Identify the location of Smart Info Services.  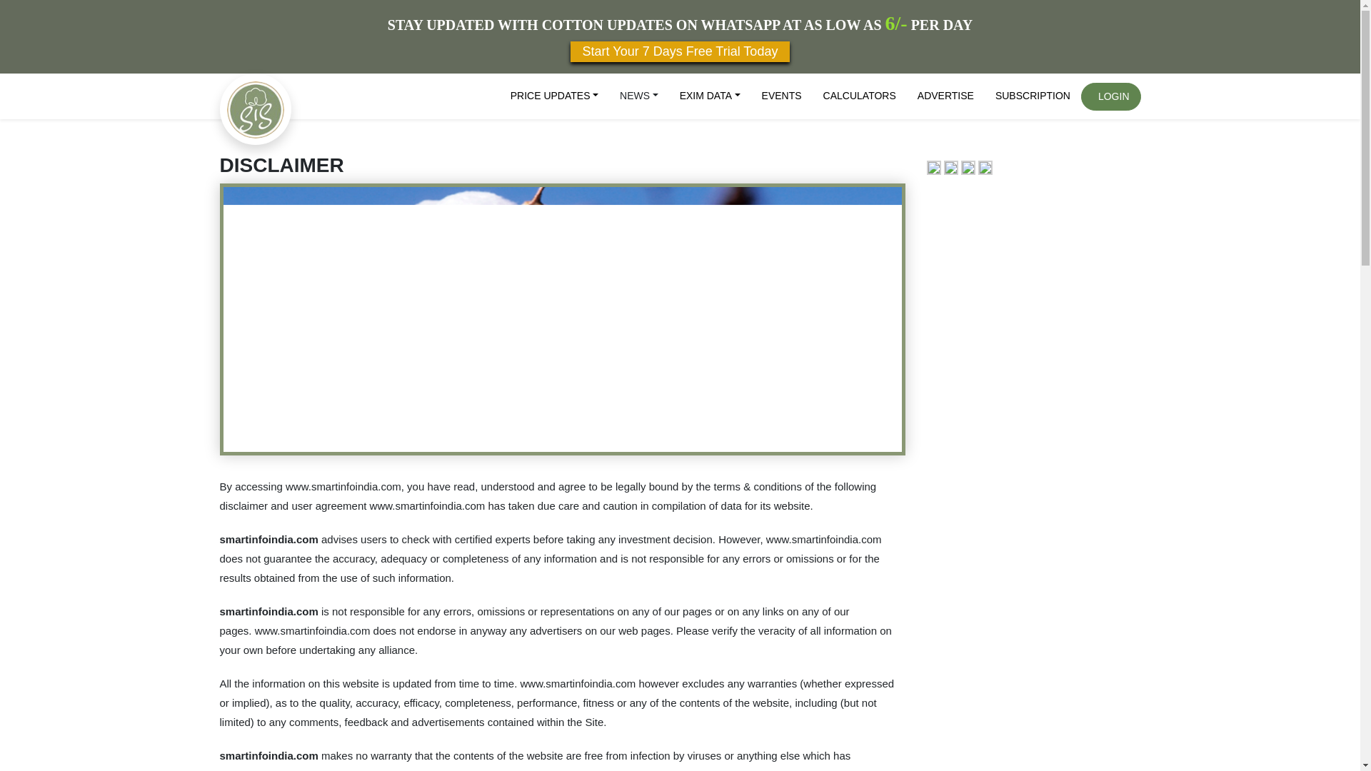
(255, 109).